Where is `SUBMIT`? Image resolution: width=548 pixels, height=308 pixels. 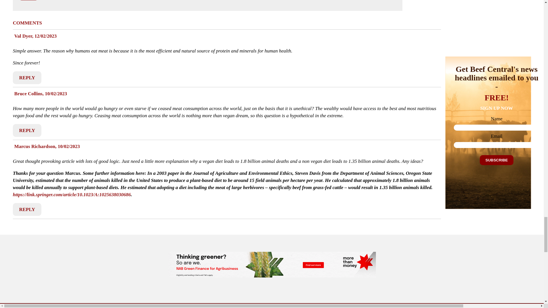
SUBMIT is located at coordinates (29, 0).